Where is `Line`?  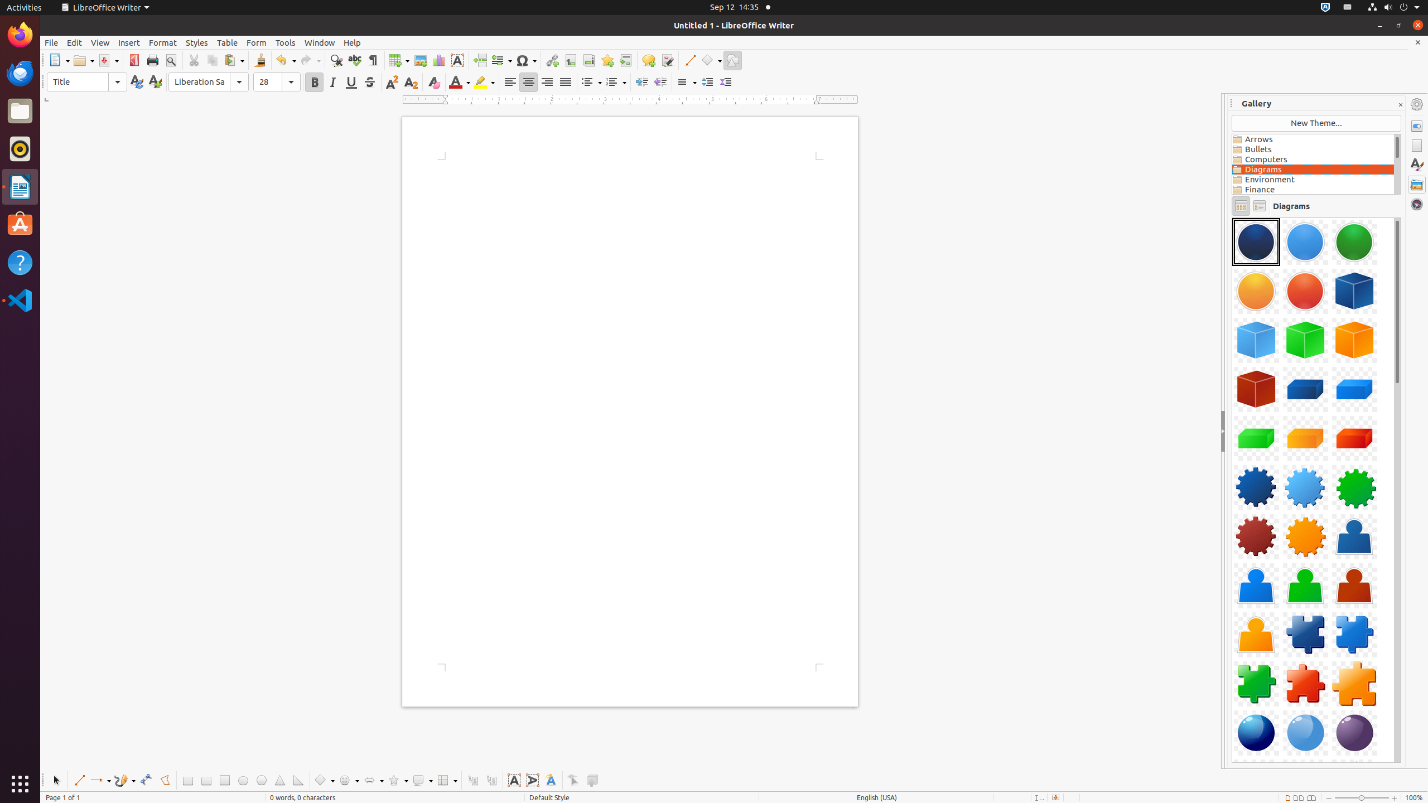 Line is located at coordinates (79, 781).